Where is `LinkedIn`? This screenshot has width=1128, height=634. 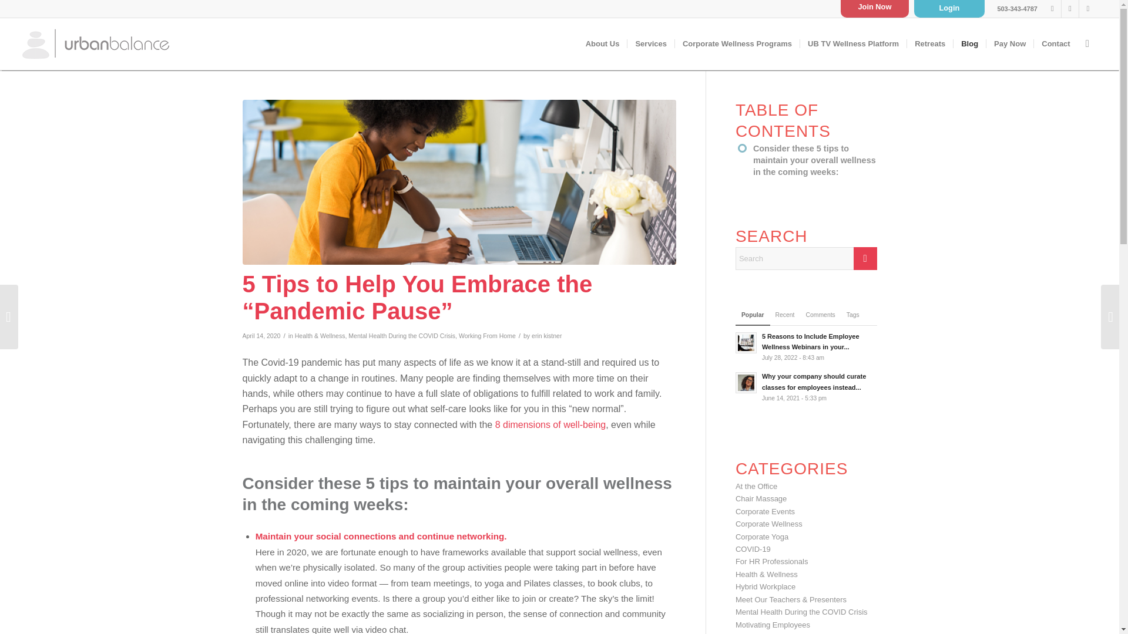
LinkedIn is located at coordinates (1088, 9).